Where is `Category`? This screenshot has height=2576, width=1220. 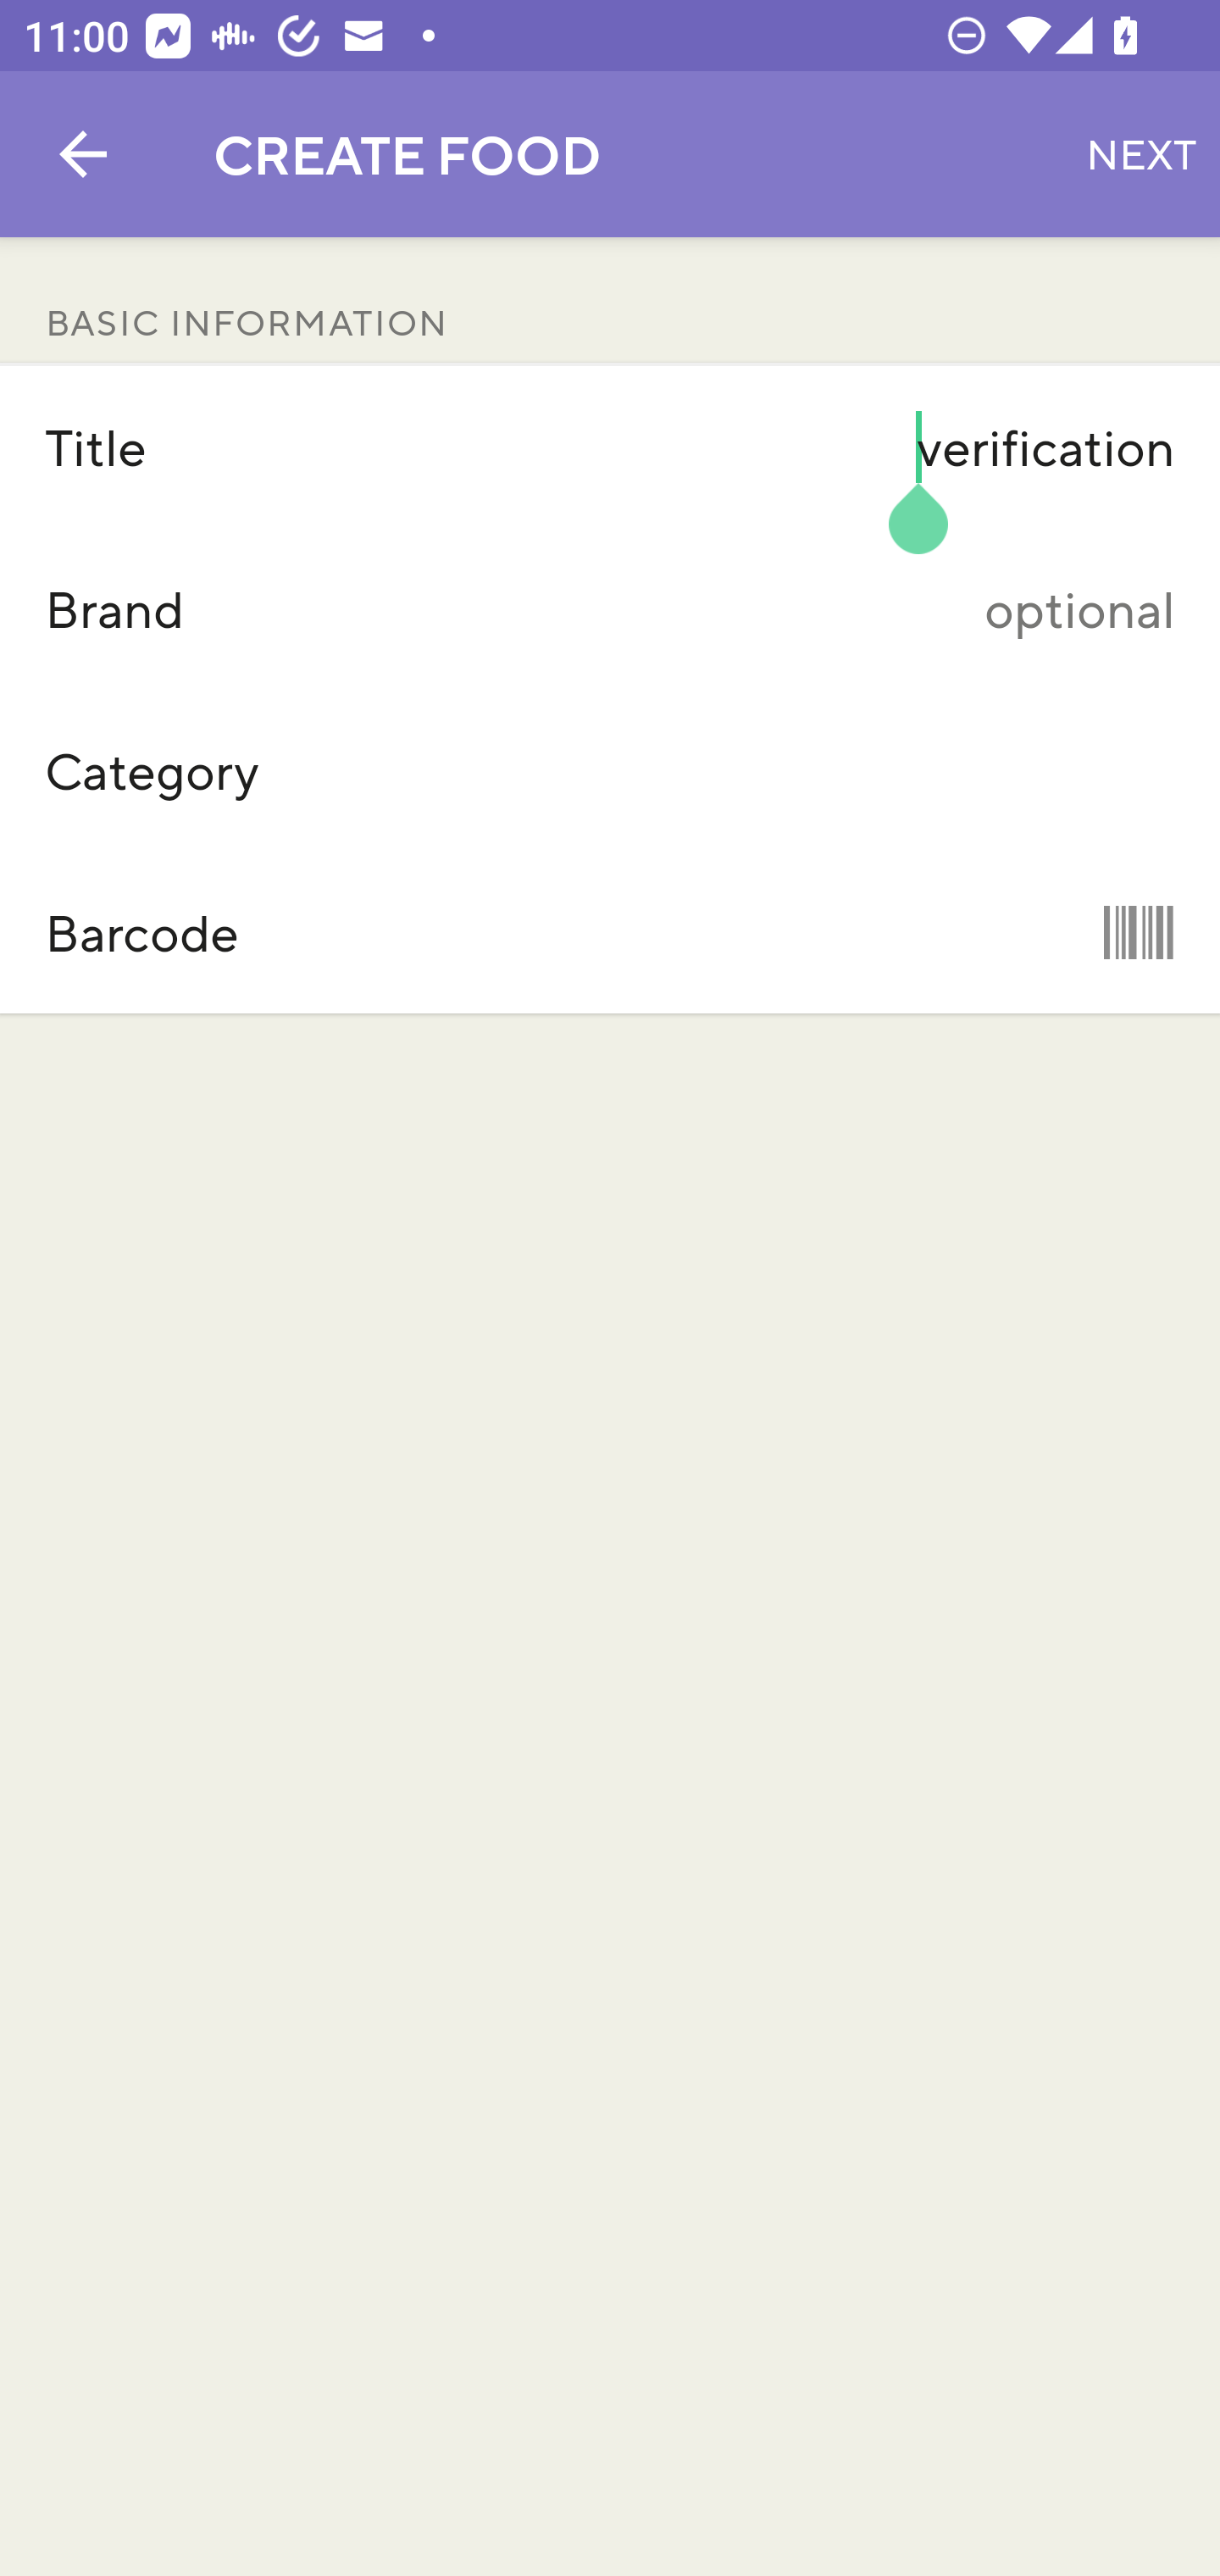
Category is located at coordinates (610, 771).